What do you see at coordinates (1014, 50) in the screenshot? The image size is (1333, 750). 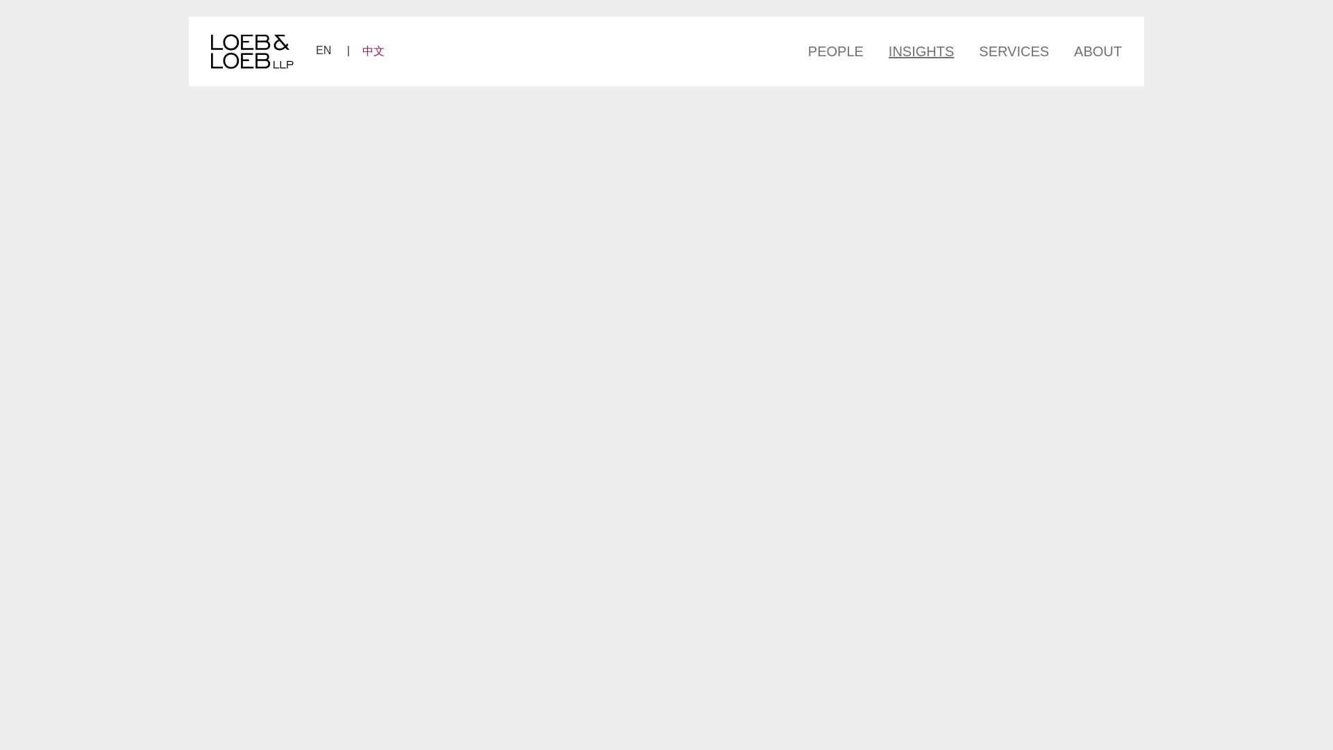 I see `SERVICES` at bounding box center [1014, 50].